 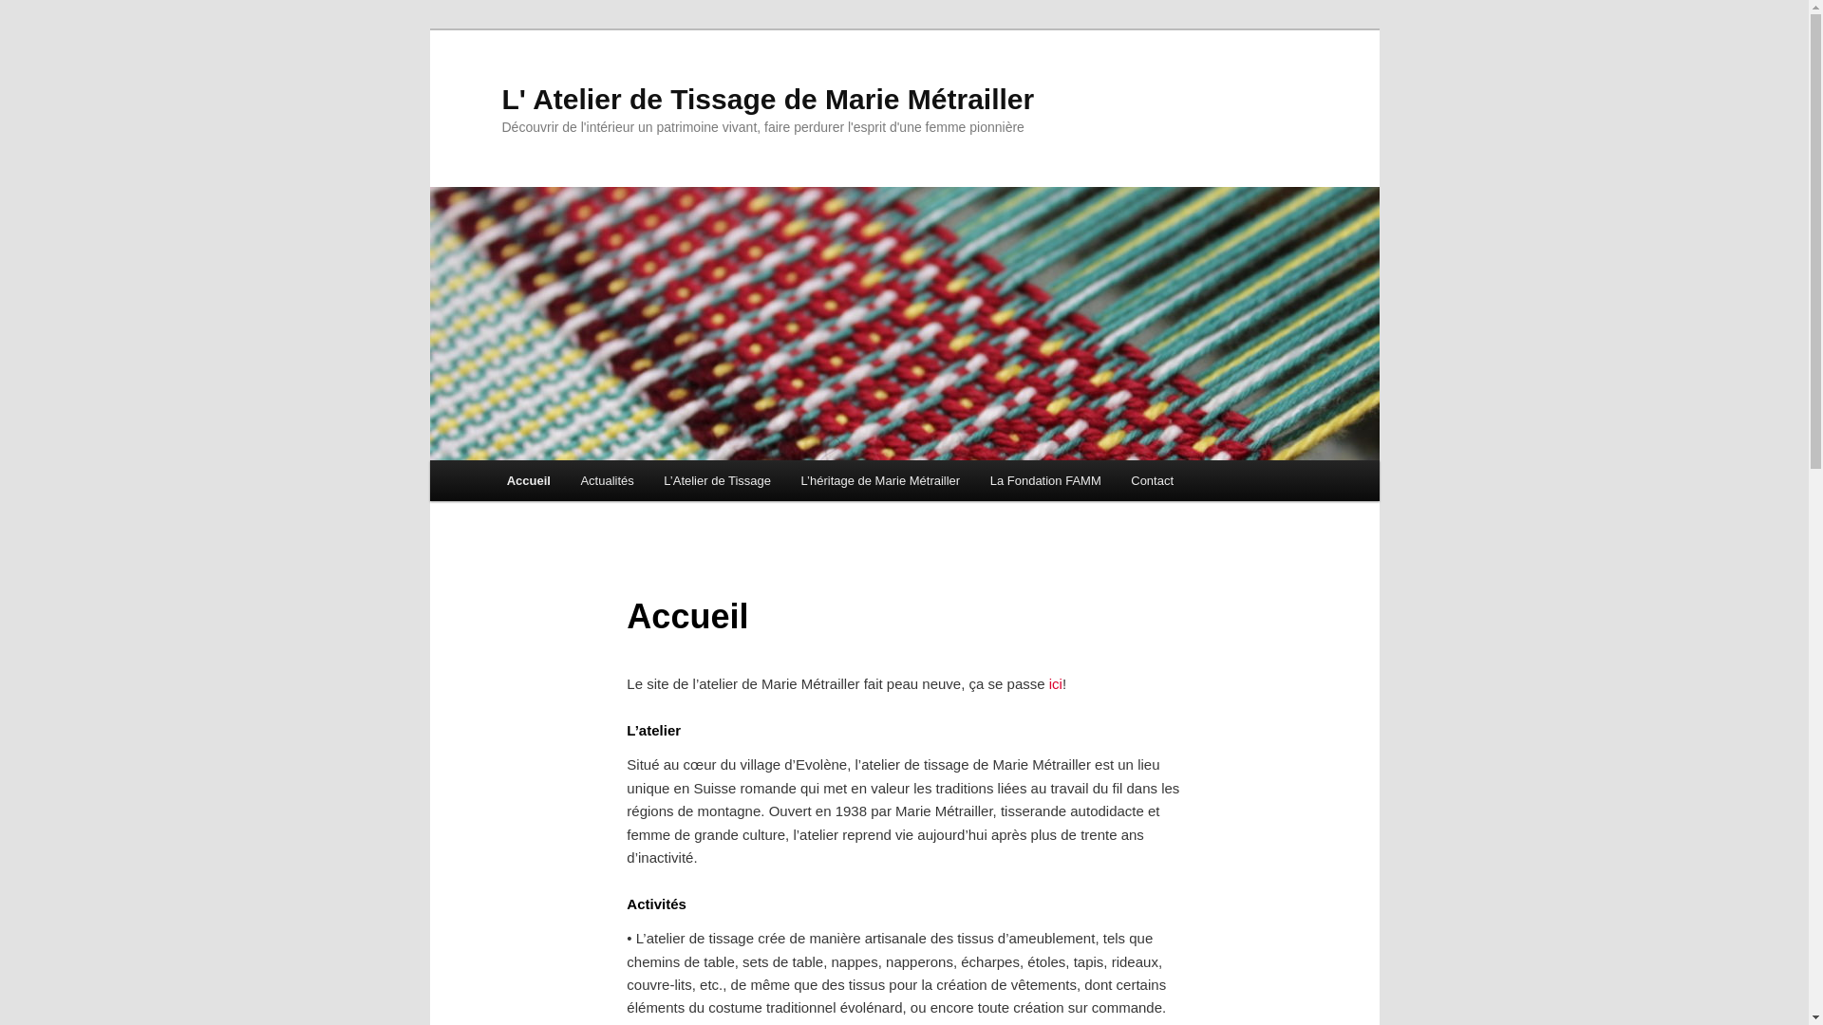 I want to click on Accueil, so click(x=529, y=480).